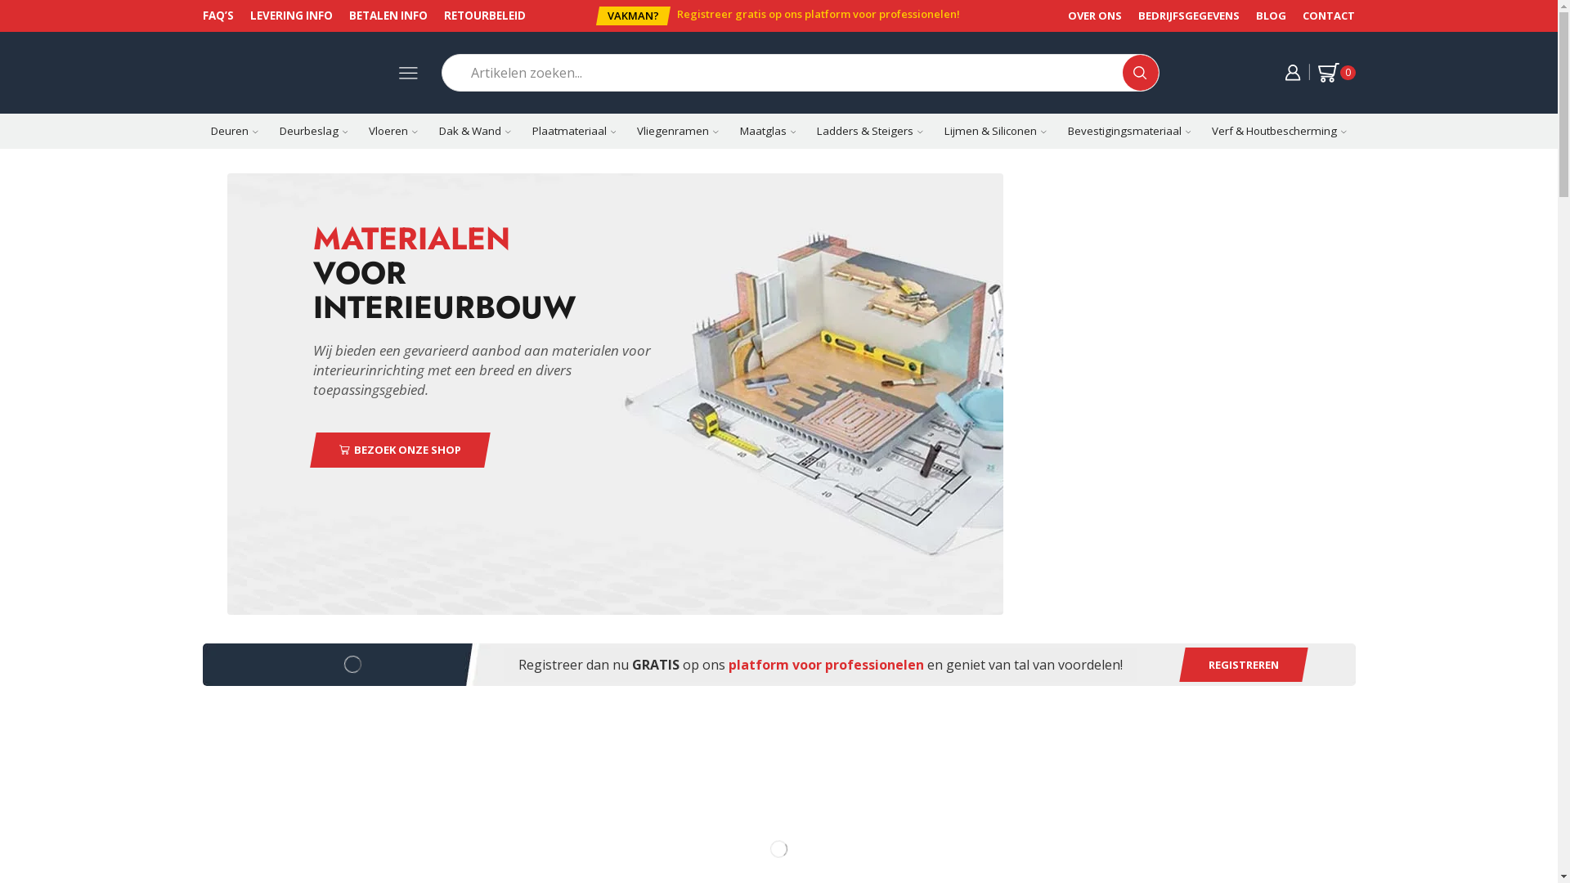 This screenshot has width=1570, height=883. I want to click on BEDRIJFSGEGEVENS, so click(1197, 16).